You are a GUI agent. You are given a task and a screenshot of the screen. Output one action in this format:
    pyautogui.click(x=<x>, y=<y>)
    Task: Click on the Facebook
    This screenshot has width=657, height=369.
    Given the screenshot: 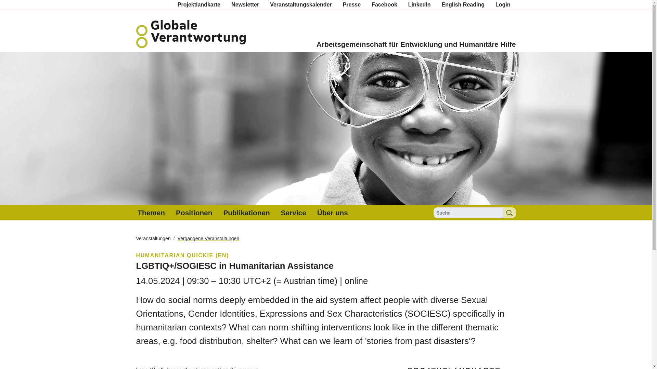 What is the action you would take?
    pyautogui.click(x=384, y=4)
    